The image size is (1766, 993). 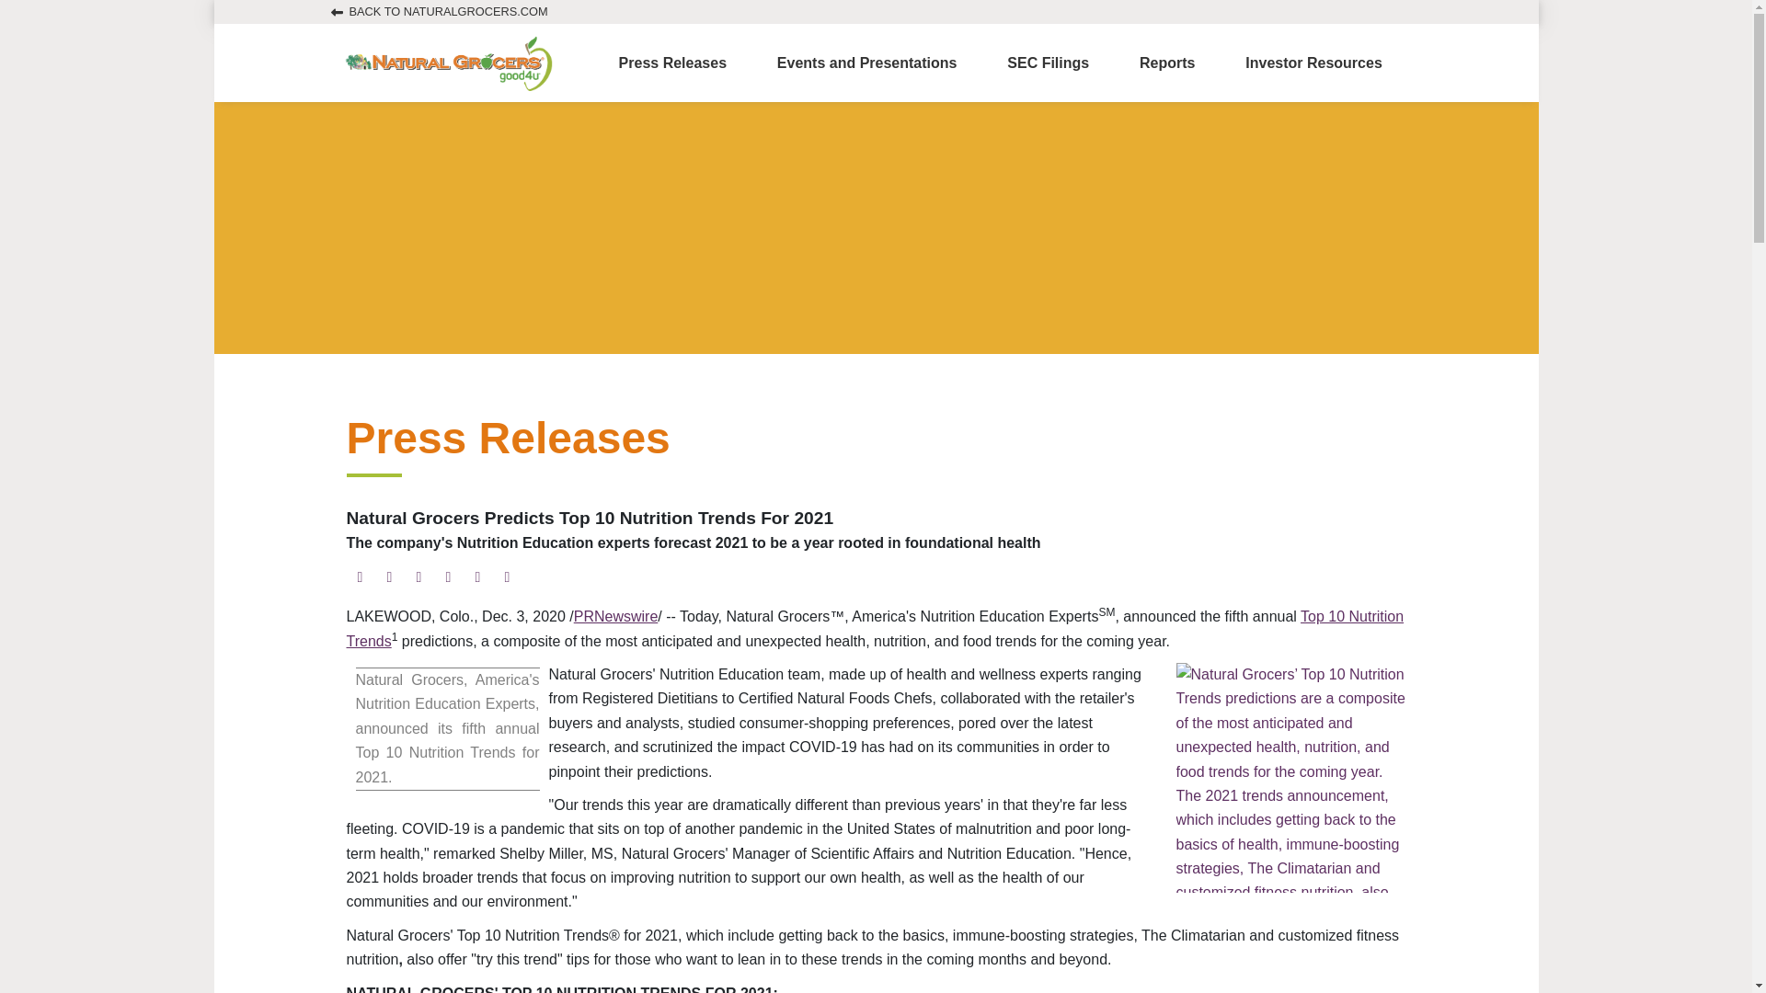 I want to click on BACK TO NATURALGROCERS.COM, so click(x=440, y=11).